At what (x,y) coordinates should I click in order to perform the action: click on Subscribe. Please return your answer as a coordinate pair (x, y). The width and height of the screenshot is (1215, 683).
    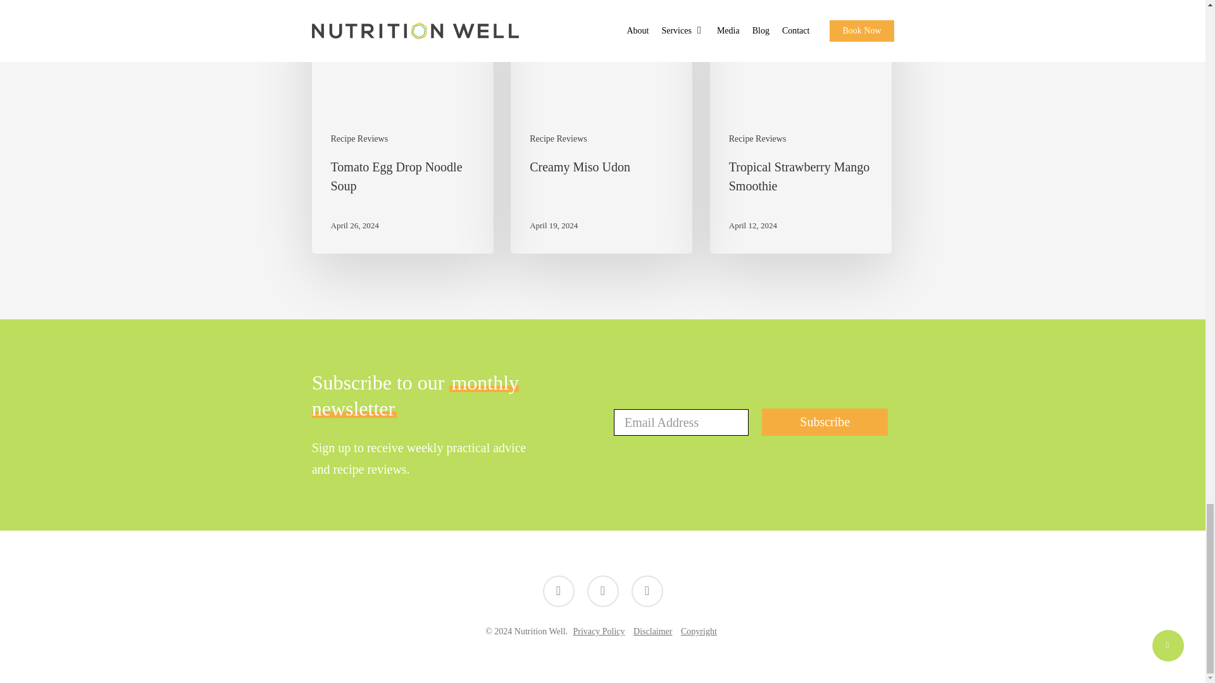
    Looking at the image, I should click on (825, 422).